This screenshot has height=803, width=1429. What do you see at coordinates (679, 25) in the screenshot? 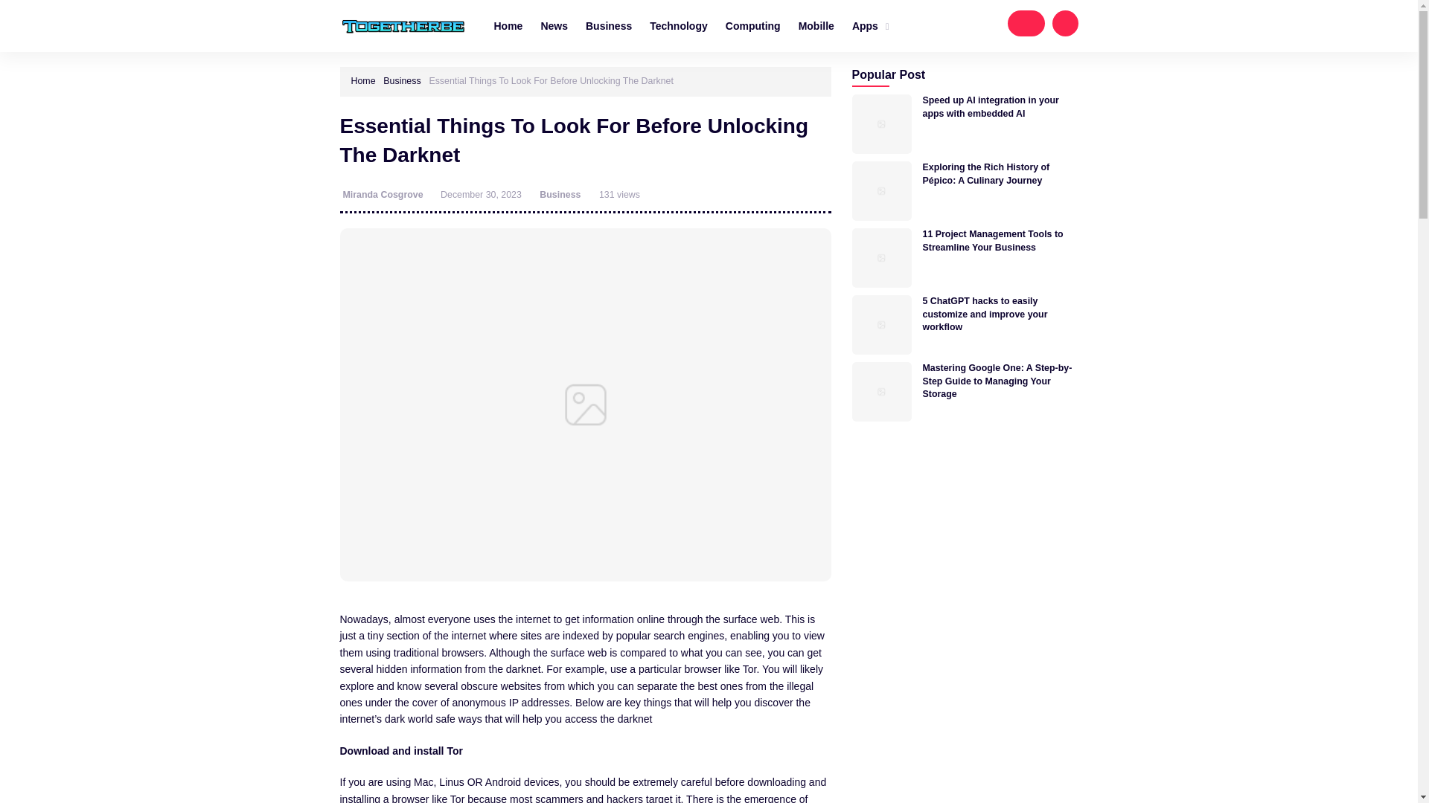
I see `Technology` at bounding box center [679, 25].